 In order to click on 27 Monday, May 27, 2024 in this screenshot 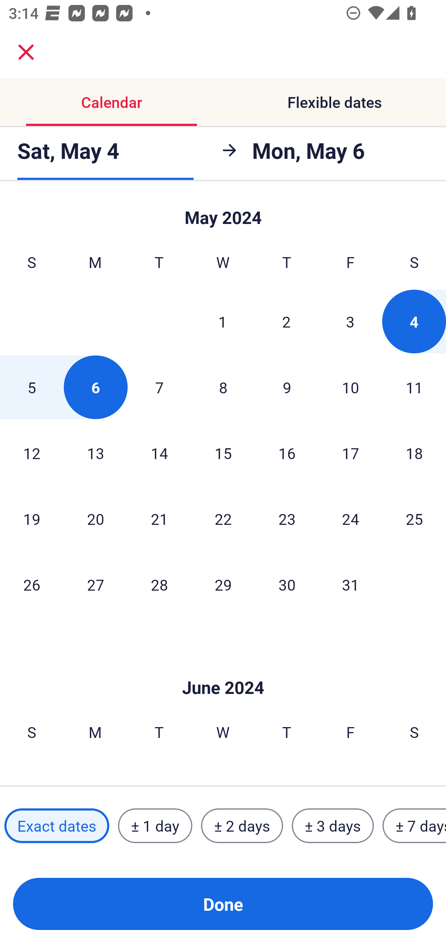, I will do `click(95, 584)`.